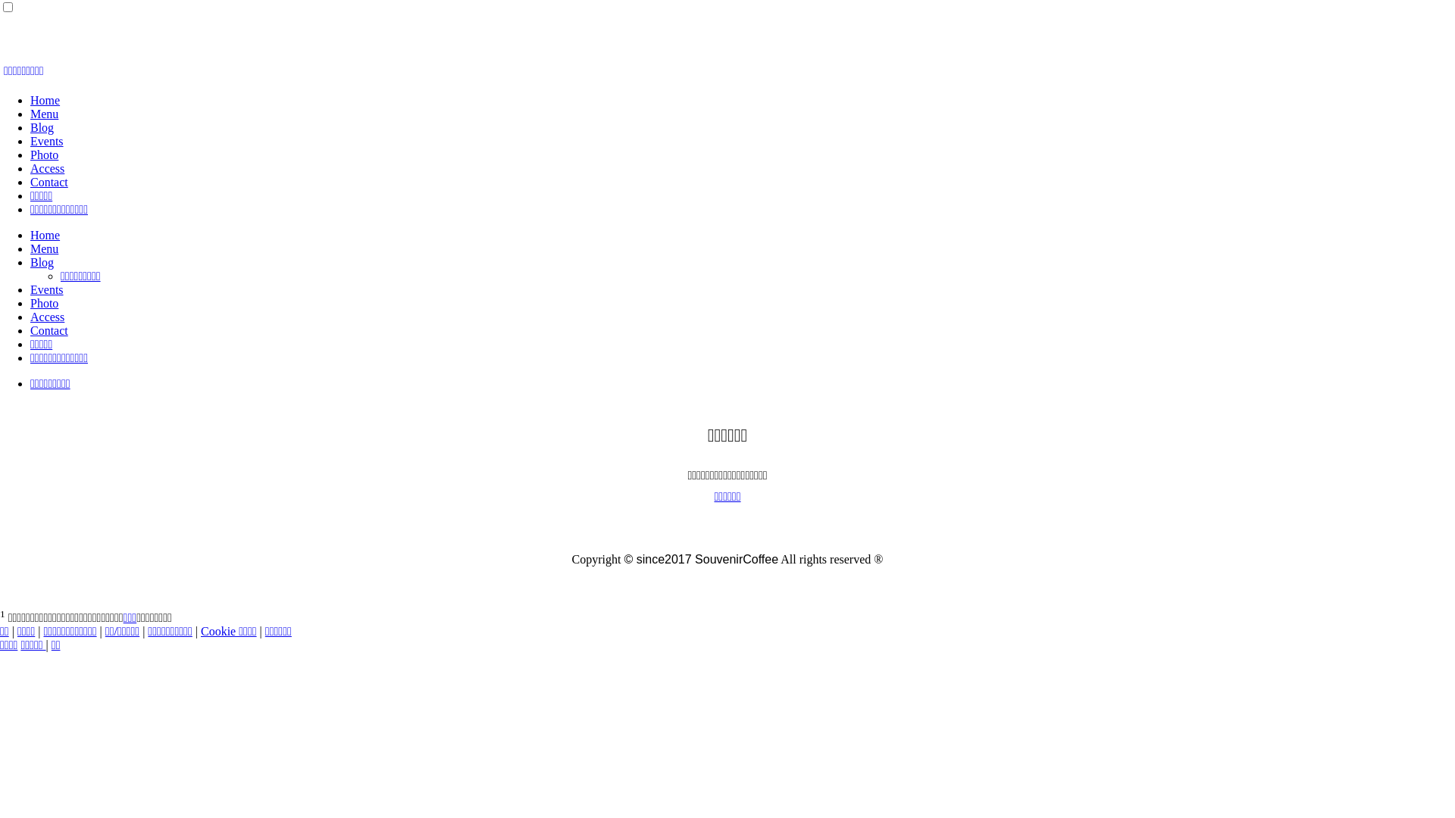 This screenshot has height=818, width=1455. Describe the element at coordinates (42, 127) in the screenshot. I see `Blog` at that location.